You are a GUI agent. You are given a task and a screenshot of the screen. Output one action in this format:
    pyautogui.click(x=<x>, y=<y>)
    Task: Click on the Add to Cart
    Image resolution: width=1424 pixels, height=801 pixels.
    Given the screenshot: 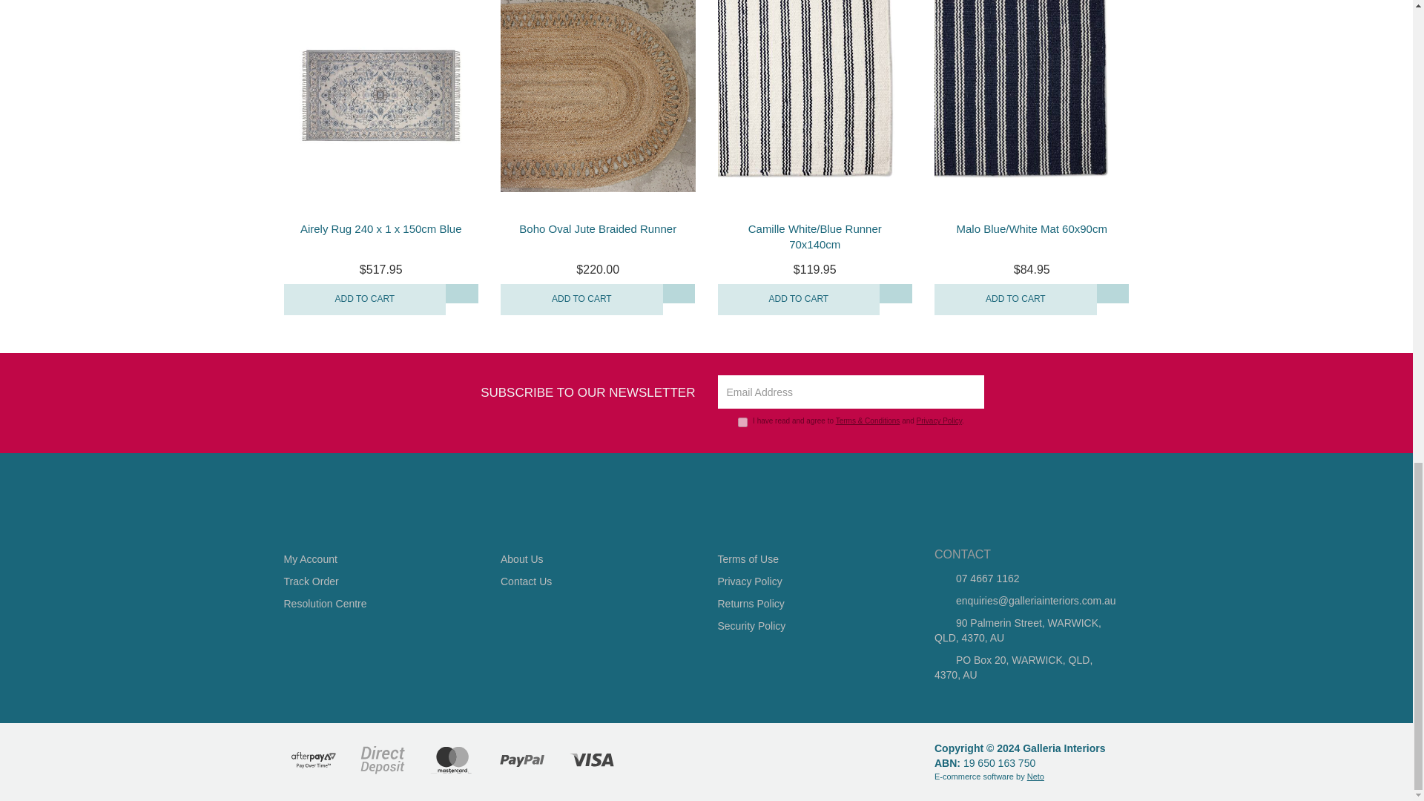 What is the action you would take?
    pyautogui.click(x=1015, y=300)
    